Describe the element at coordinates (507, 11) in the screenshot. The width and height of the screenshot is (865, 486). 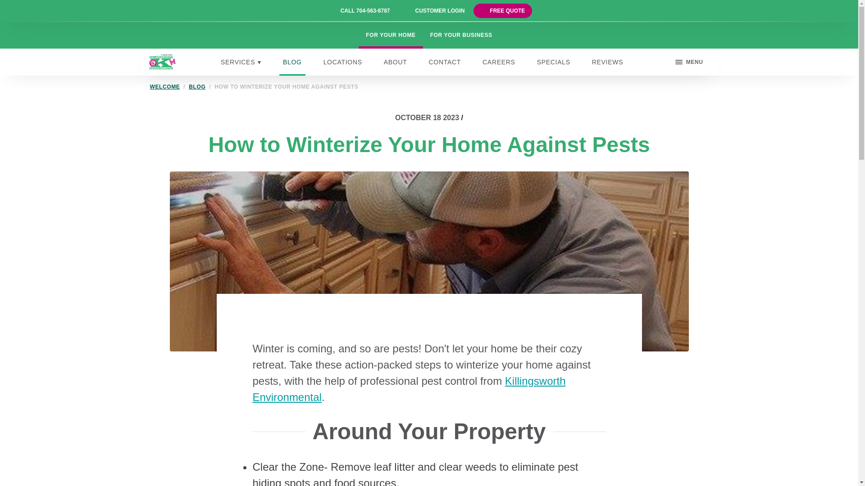
I see `FREE QUOTE` at that location.